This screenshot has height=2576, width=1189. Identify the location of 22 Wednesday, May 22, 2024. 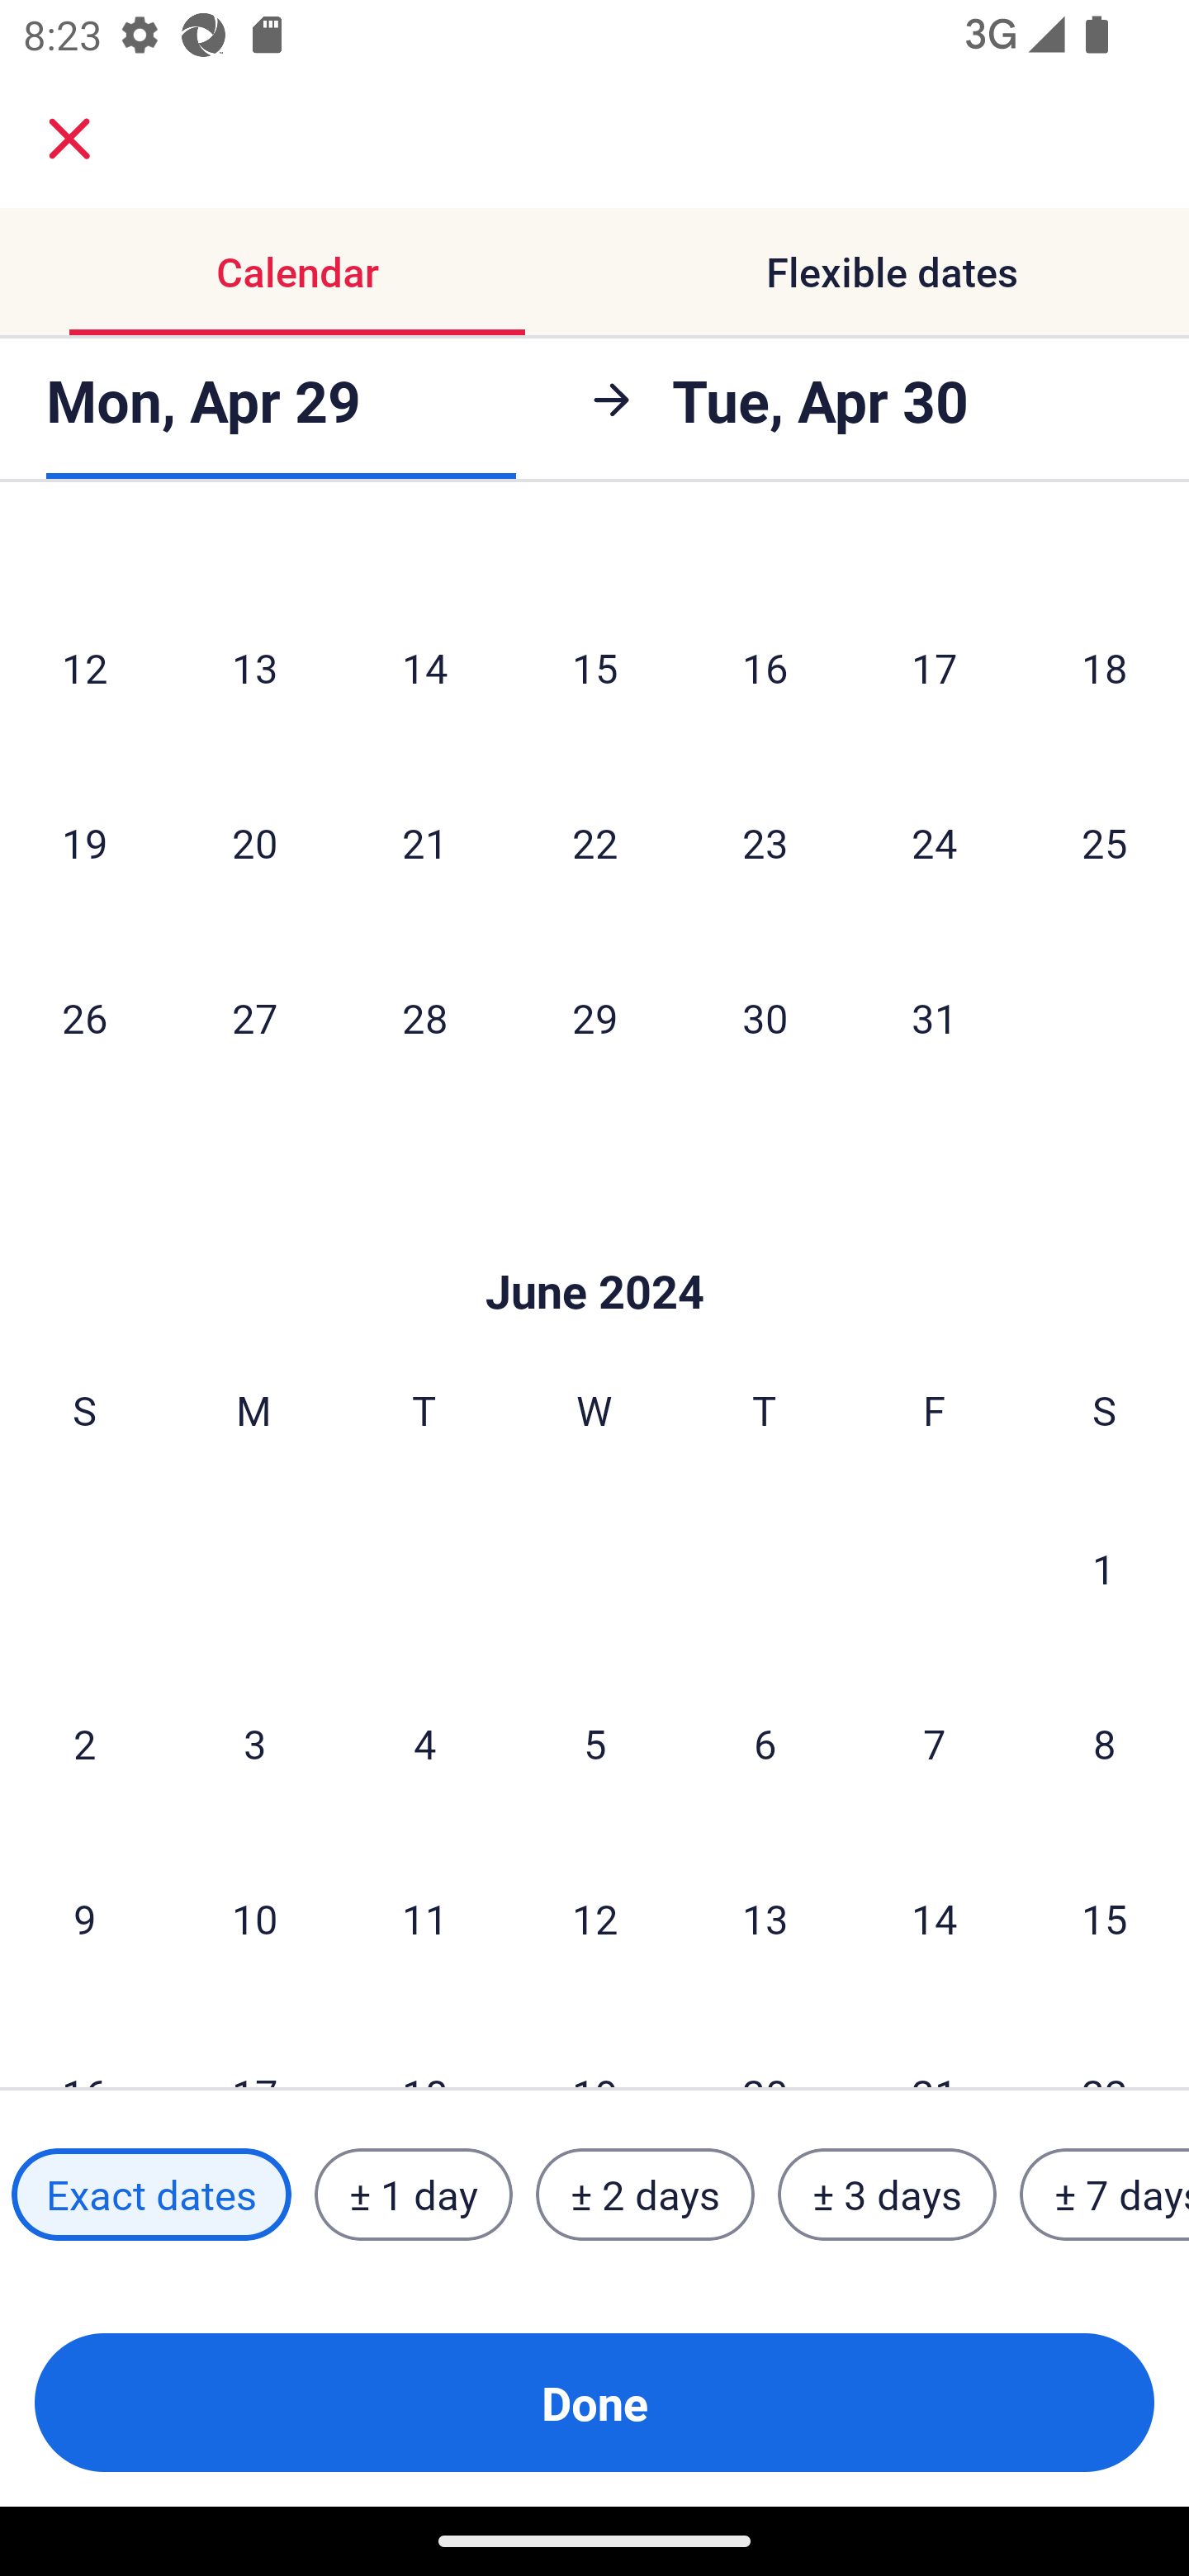
(594, 842).